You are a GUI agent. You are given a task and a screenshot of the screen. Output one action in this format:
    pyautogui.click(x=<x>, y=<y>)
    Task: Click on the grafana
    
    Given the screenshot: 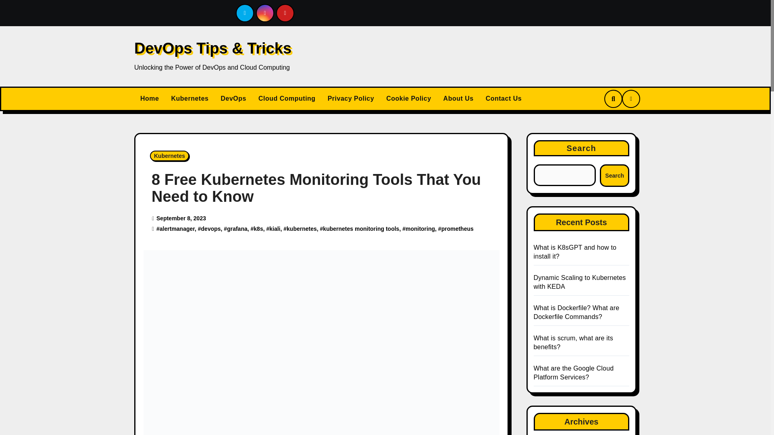 What is the action you would take?
    pyautogui.click(x=237, y=229)
    